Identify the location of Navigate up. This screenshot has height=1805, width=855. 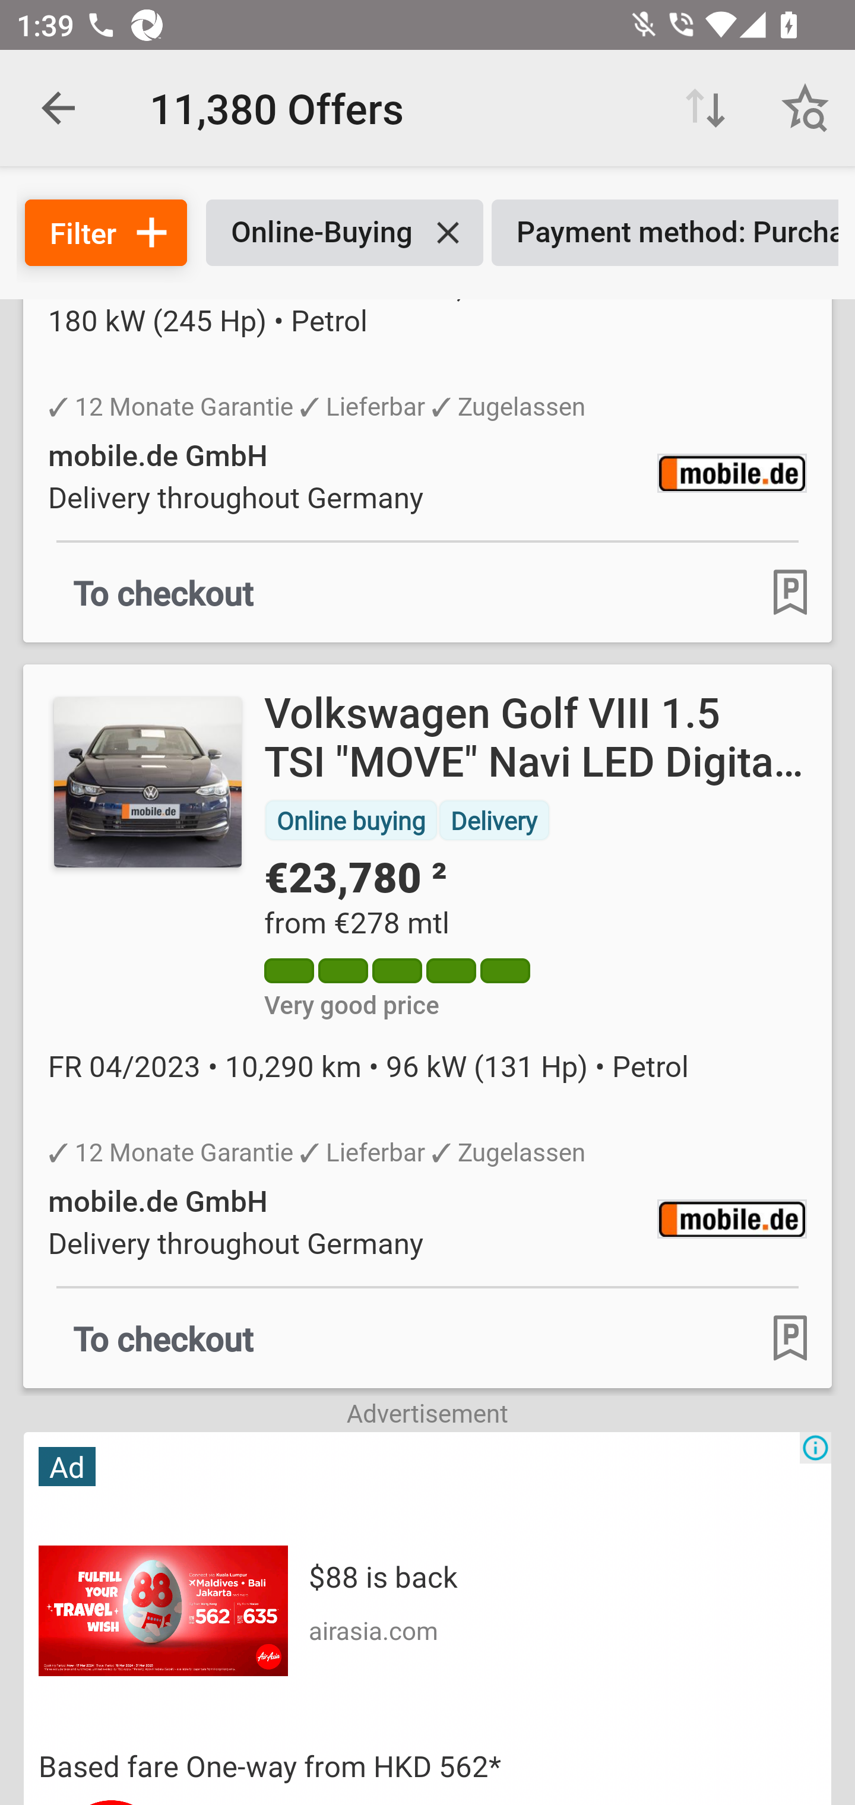
(58, 108).